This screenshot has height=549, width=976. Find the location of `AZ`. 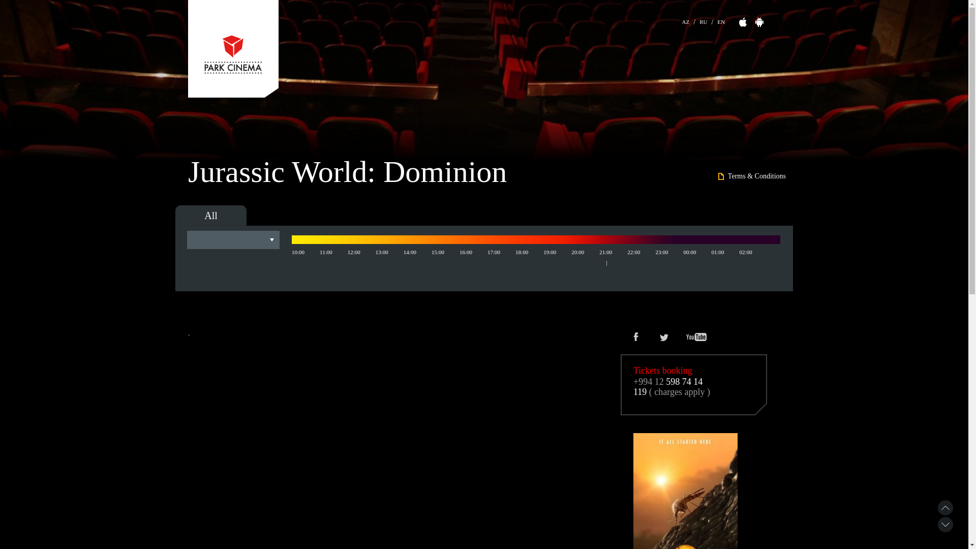

AZ is located at coordinates (686, 20).